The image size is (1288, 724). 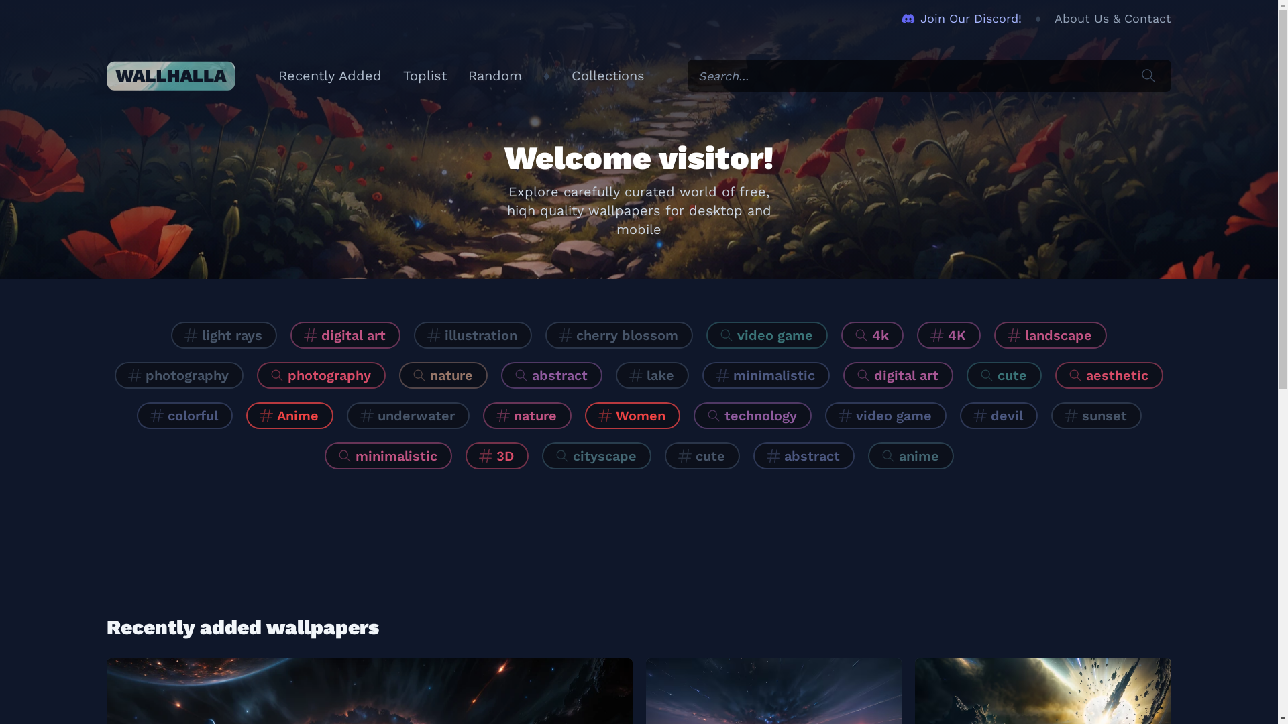 What do you see at coordinates (632, 416) in the screenshot?
I see `Women` at bounding box center [632, 416].